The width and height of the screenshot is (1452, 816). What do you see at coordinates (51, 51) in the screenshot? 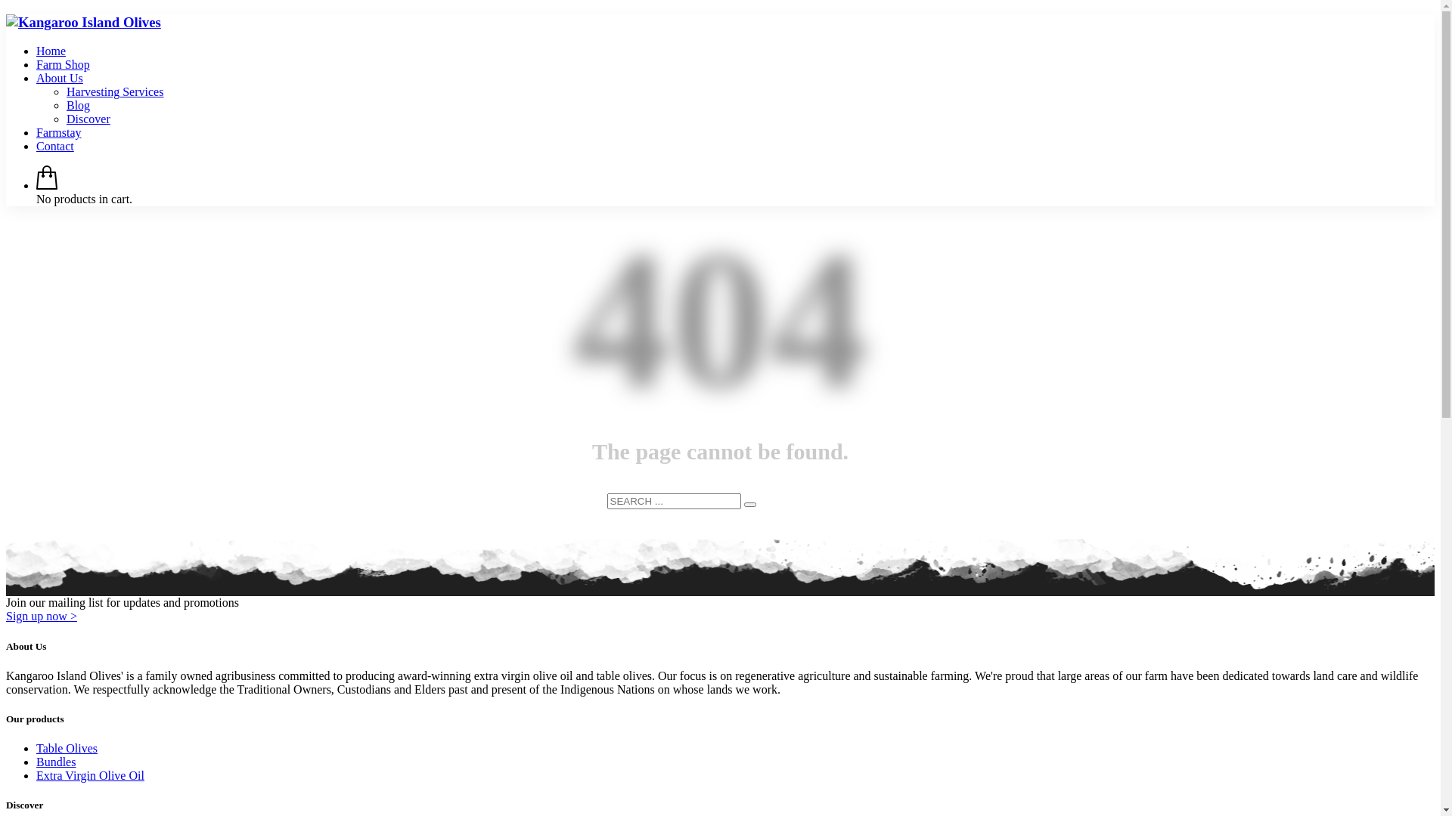
I see `Home` at bounding box center [51, 51].